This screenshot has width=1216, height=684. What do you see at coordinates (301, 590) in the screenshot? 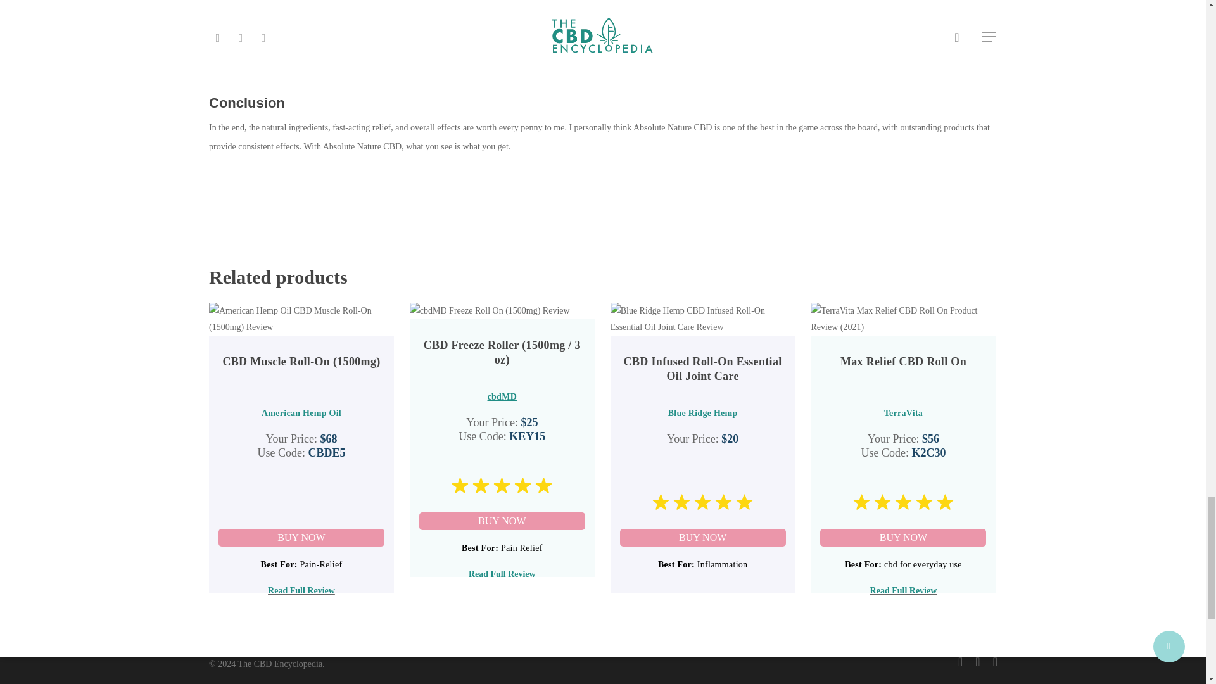
I see `Read Full Review` at bounding box center [301, 590].